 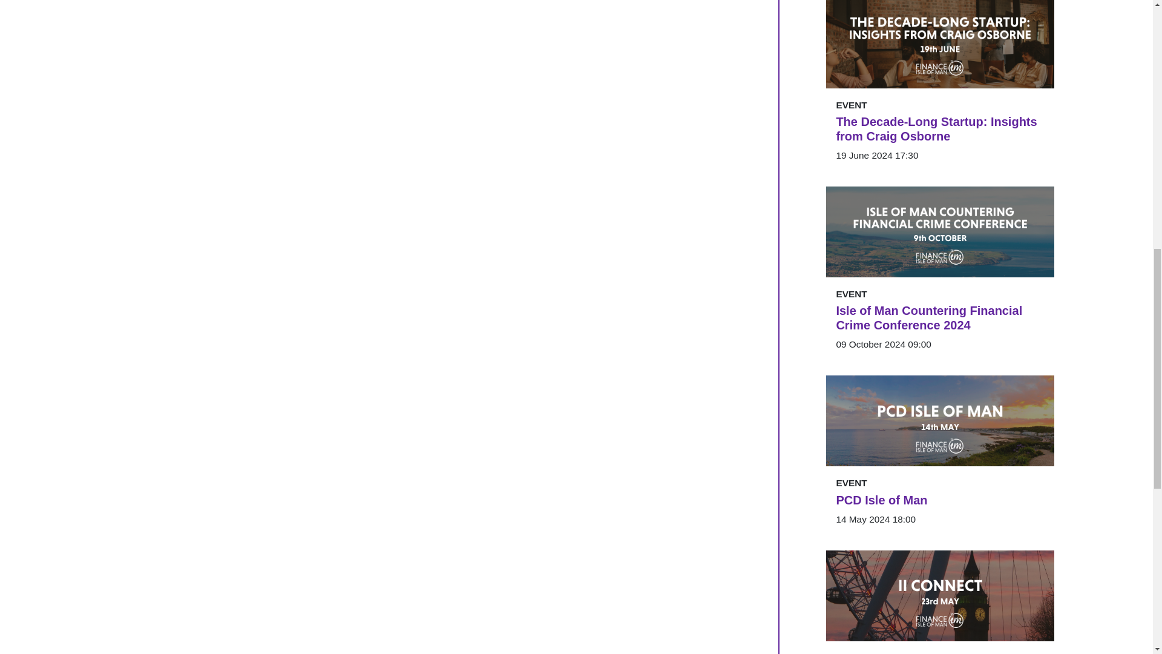 What do you see at coordinates (940, 500) in the screenshot?
I see `PCD Isle of Man` at bounding box center [940, 500].